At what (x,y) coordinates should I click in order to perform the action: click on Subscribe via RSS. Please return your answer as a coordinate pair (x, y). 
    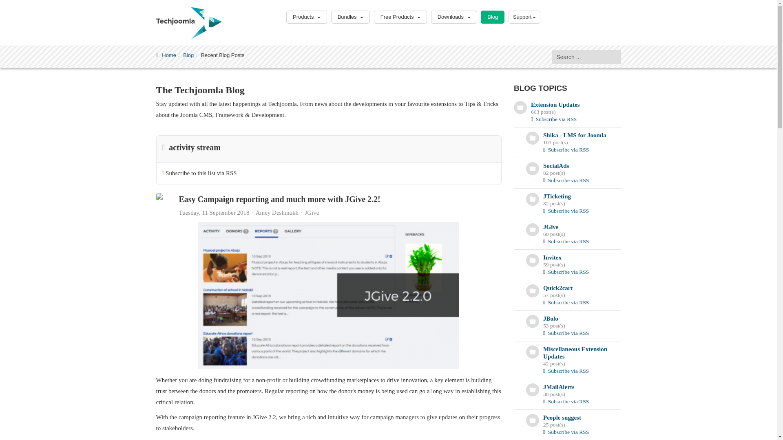
    Looking at the image, I should click on (566, 241).